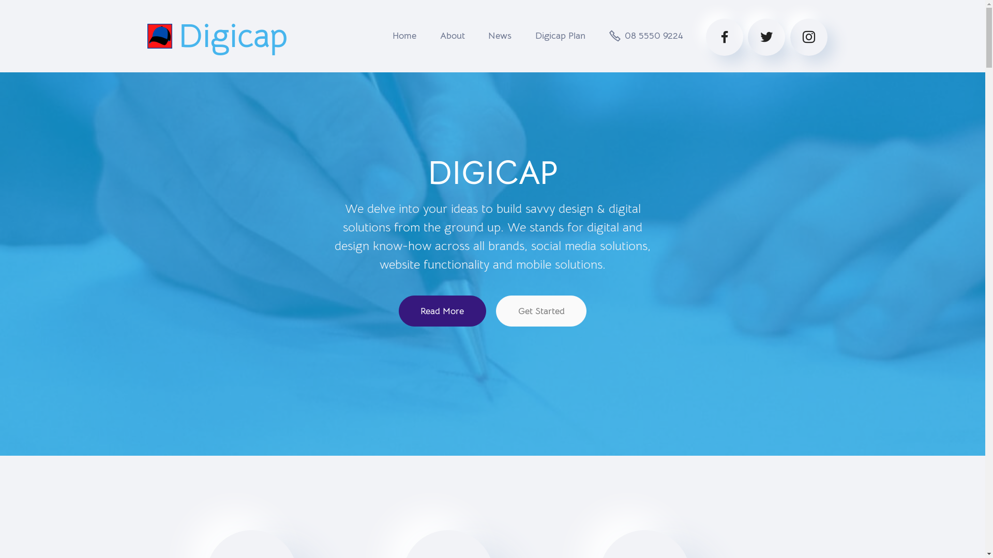 The width and height of the screenshot is (993, 558). Describe the element at coordinates (561, 36) in the screenshot. I see `Digicap Plan` at that location.